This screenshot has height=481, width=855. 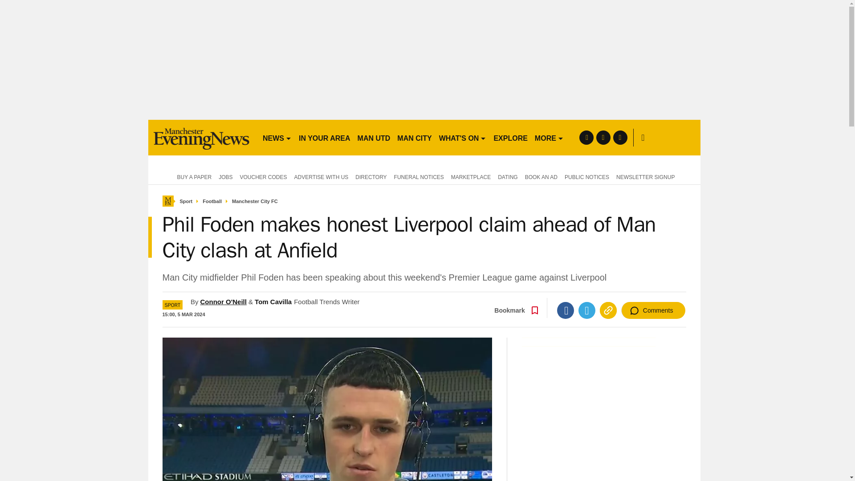 What do you see at coordinates (653, 310) in the screenshot?
I see `Comments` at bounding box center [653, 310].